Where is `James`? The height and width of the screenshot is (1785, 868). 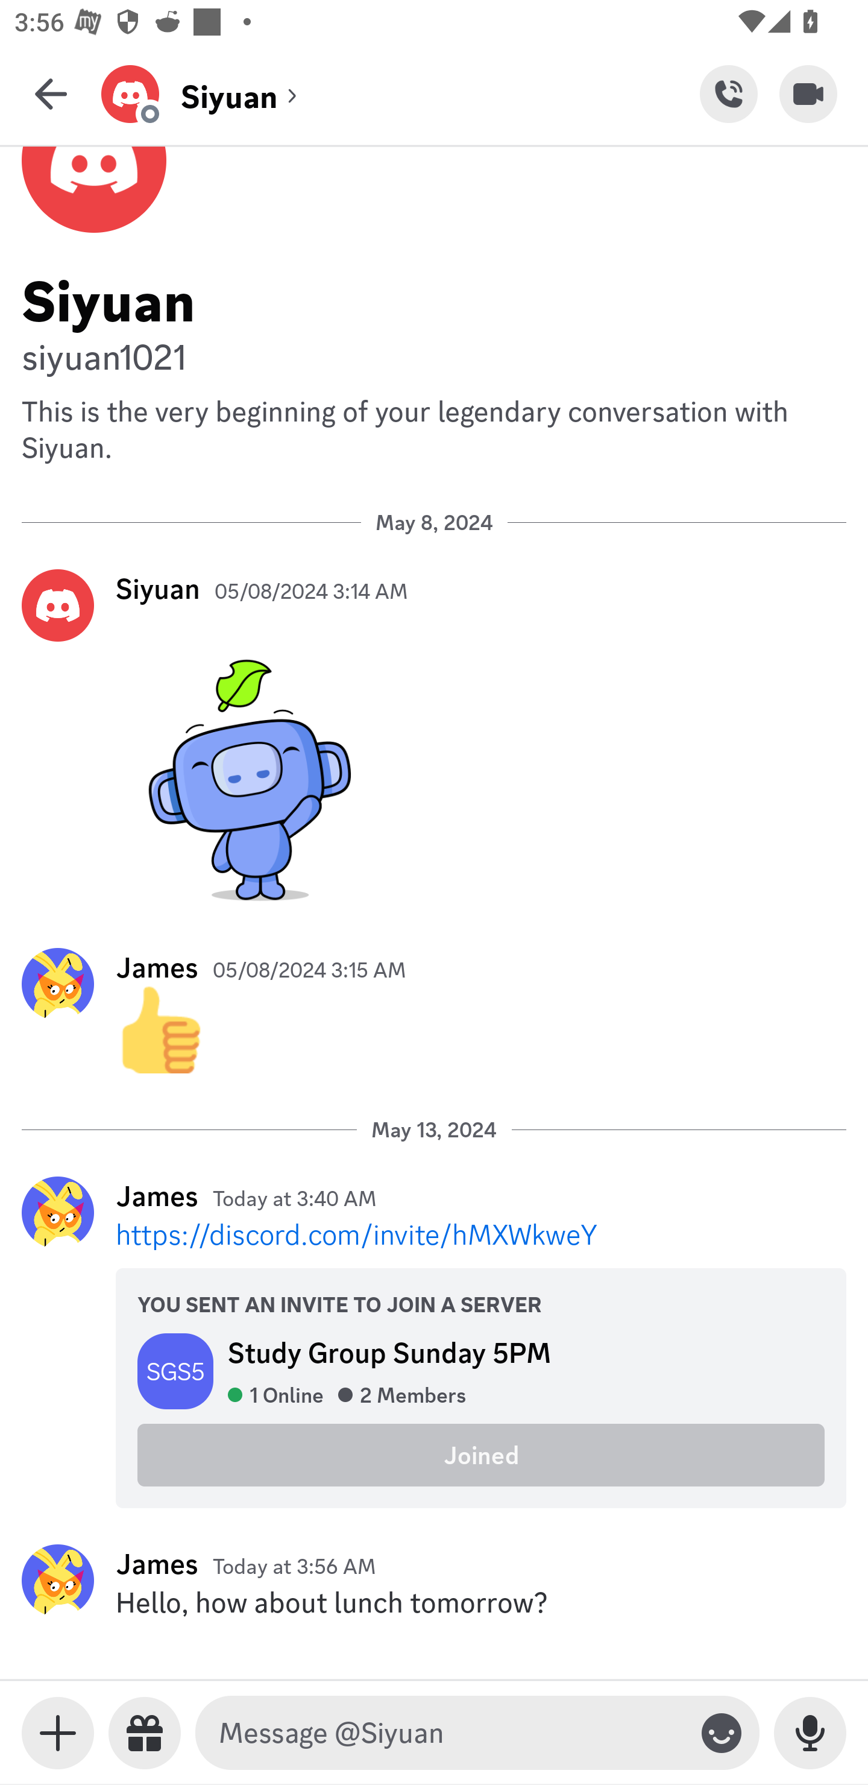 James is located at coordinates (157, 1563).